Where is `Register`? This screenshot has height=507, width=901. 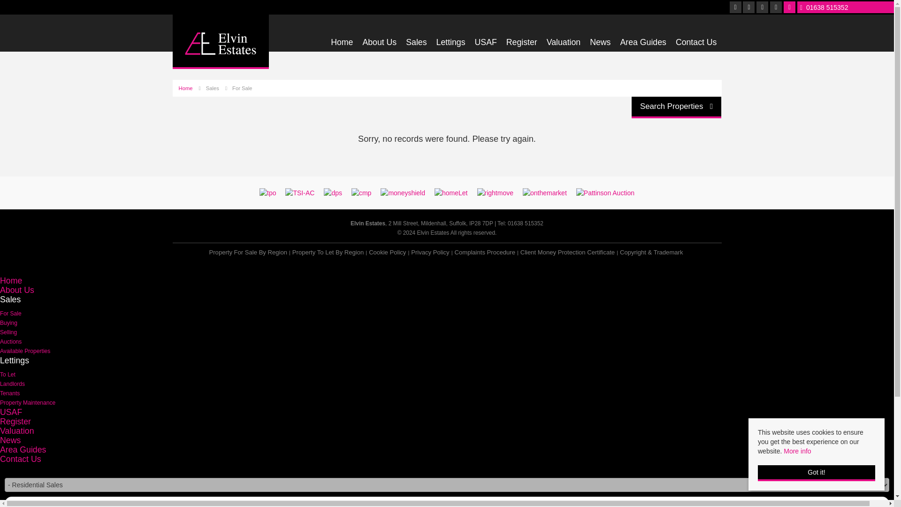
Register is located at coordinates (522, 44).